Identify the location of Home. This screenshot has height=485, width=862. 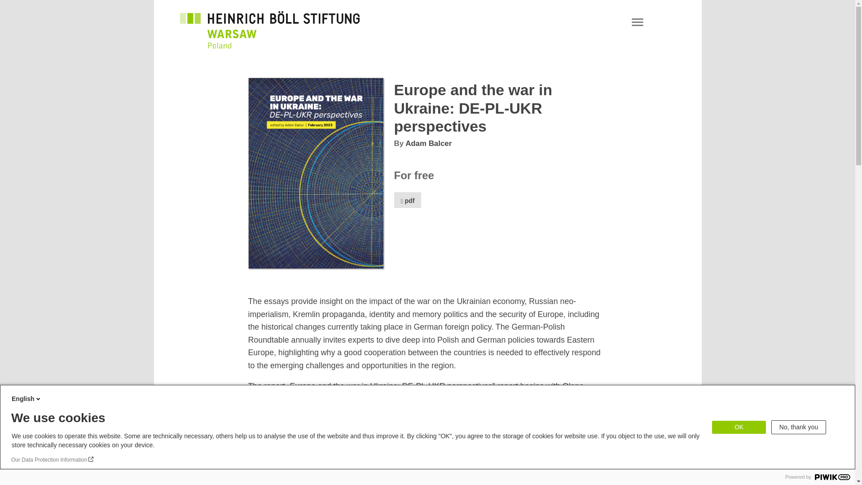
(269, 43).